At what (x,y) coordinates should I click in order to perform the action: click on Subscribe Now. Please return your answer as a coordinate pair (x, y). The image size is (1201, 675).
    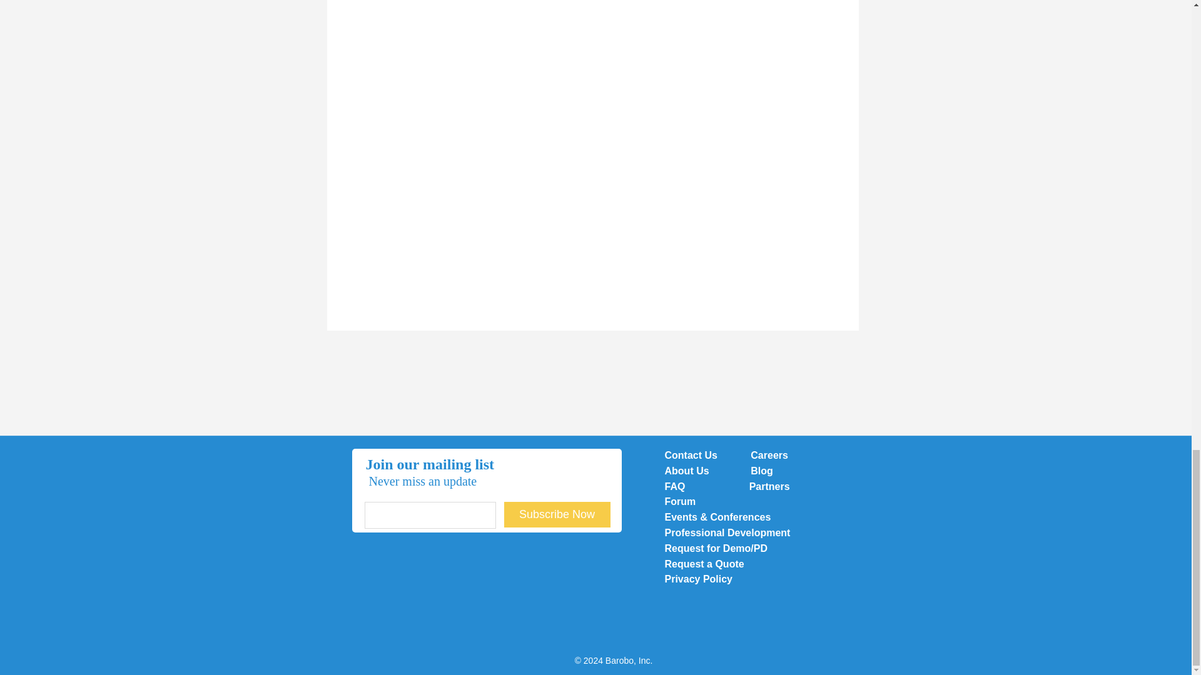
    Looking at the image, I should click on (557, 514).